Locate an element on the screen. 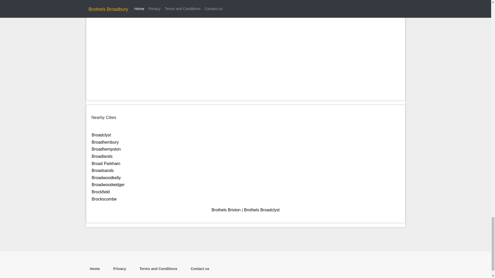  Broadhempston is located at coordinates (106, 149).